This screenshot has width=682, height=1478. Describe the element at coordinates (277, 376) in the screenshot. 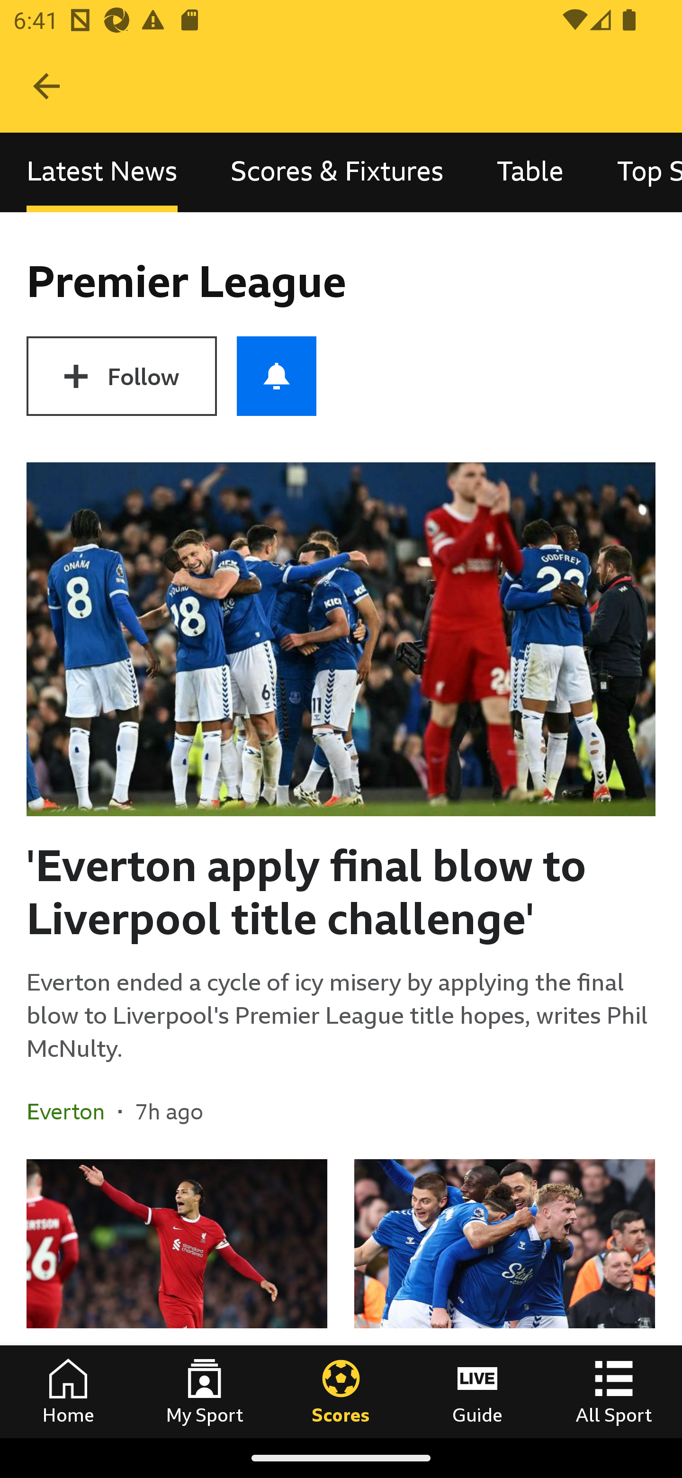

I see `Push notifications for Premier League` at that location.